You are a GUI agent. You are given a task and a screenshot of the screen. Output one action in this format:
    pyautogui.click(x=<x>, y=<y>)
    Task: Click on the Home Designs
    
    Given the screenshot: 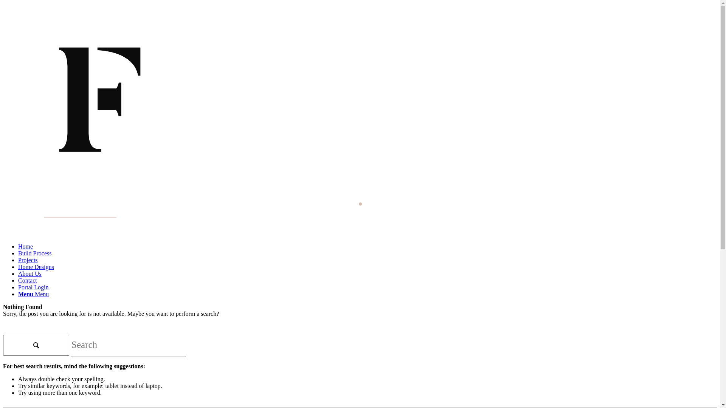 What is the action you would take?
    pyautogui.click(x=36, y=267)
    